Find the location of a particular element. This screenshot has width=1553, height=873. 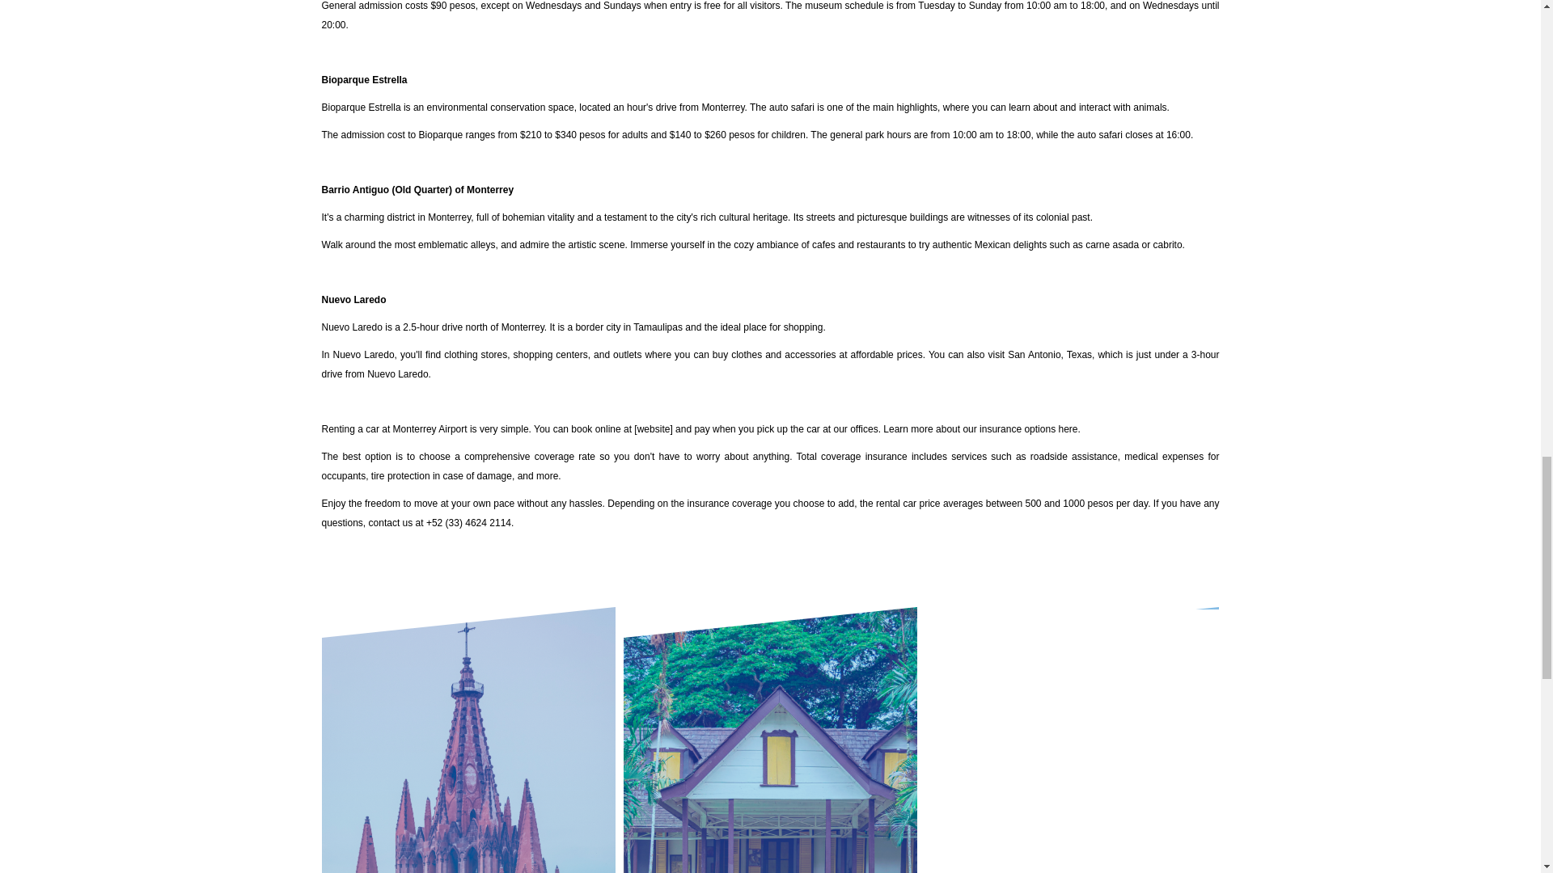

coverage is located at coordinates (751, 503).